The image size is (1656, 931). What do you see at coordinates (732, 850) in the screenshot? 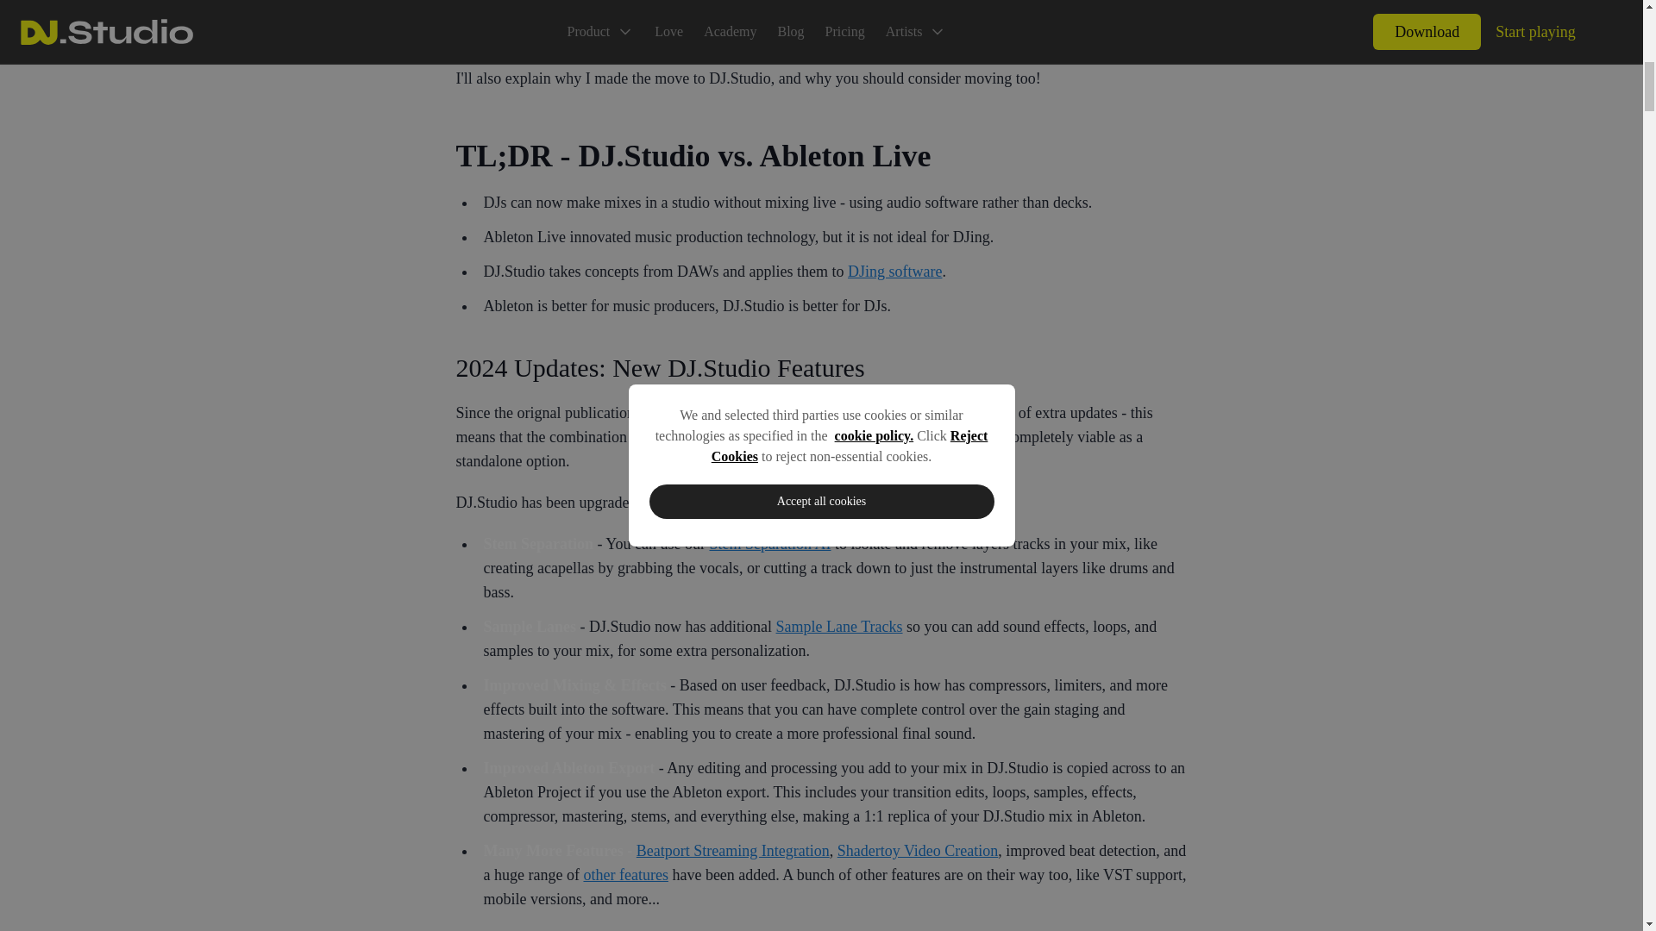
I see `Beatport Streaming Integration` at bounding box center [732, 850].